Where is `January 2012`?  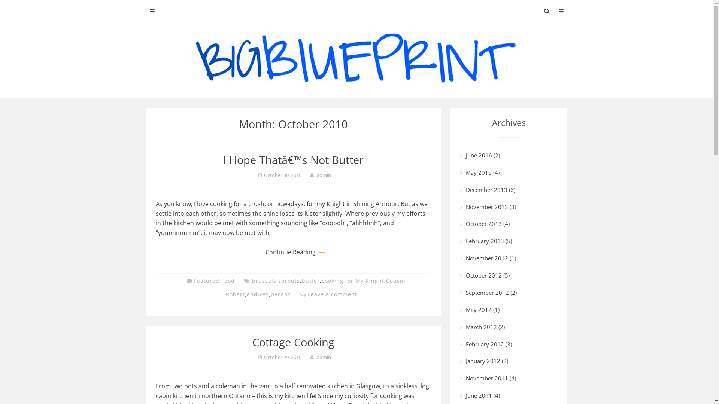
January 2012 is located at coordinates (483, 361).